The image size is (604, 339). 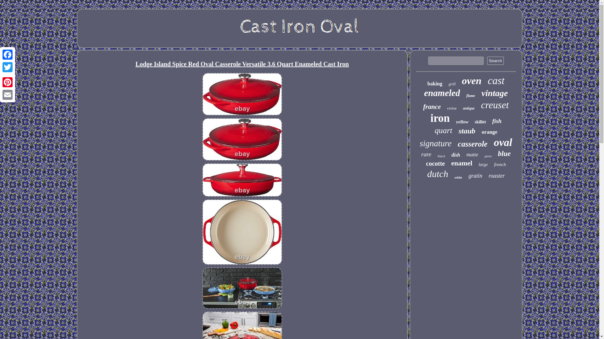 What do you see at coordinates (452, 108) in the screenshot?
I see `cerise` at bounding box center [452, 108].